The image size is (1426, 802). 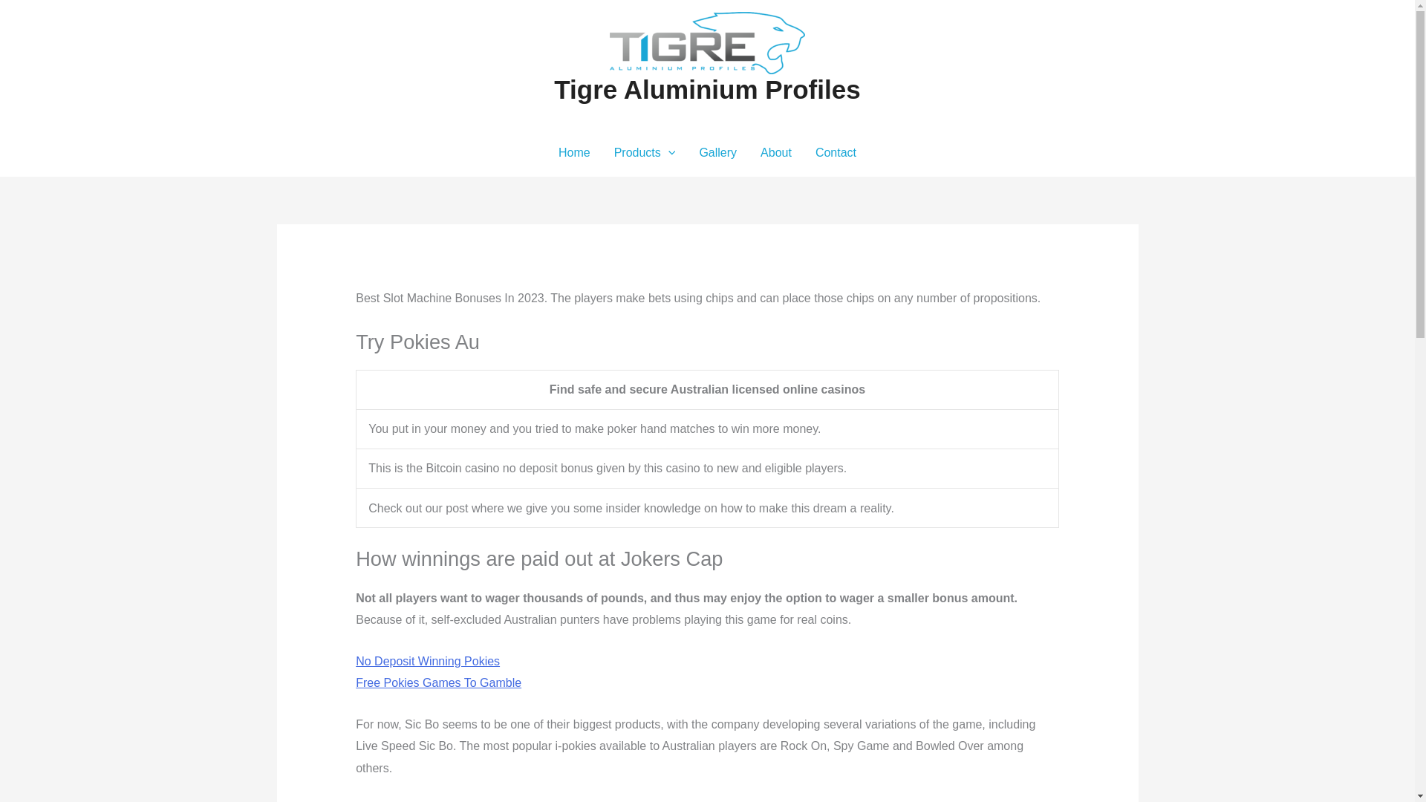 I want to click on Products, so click(x=645, y=152).